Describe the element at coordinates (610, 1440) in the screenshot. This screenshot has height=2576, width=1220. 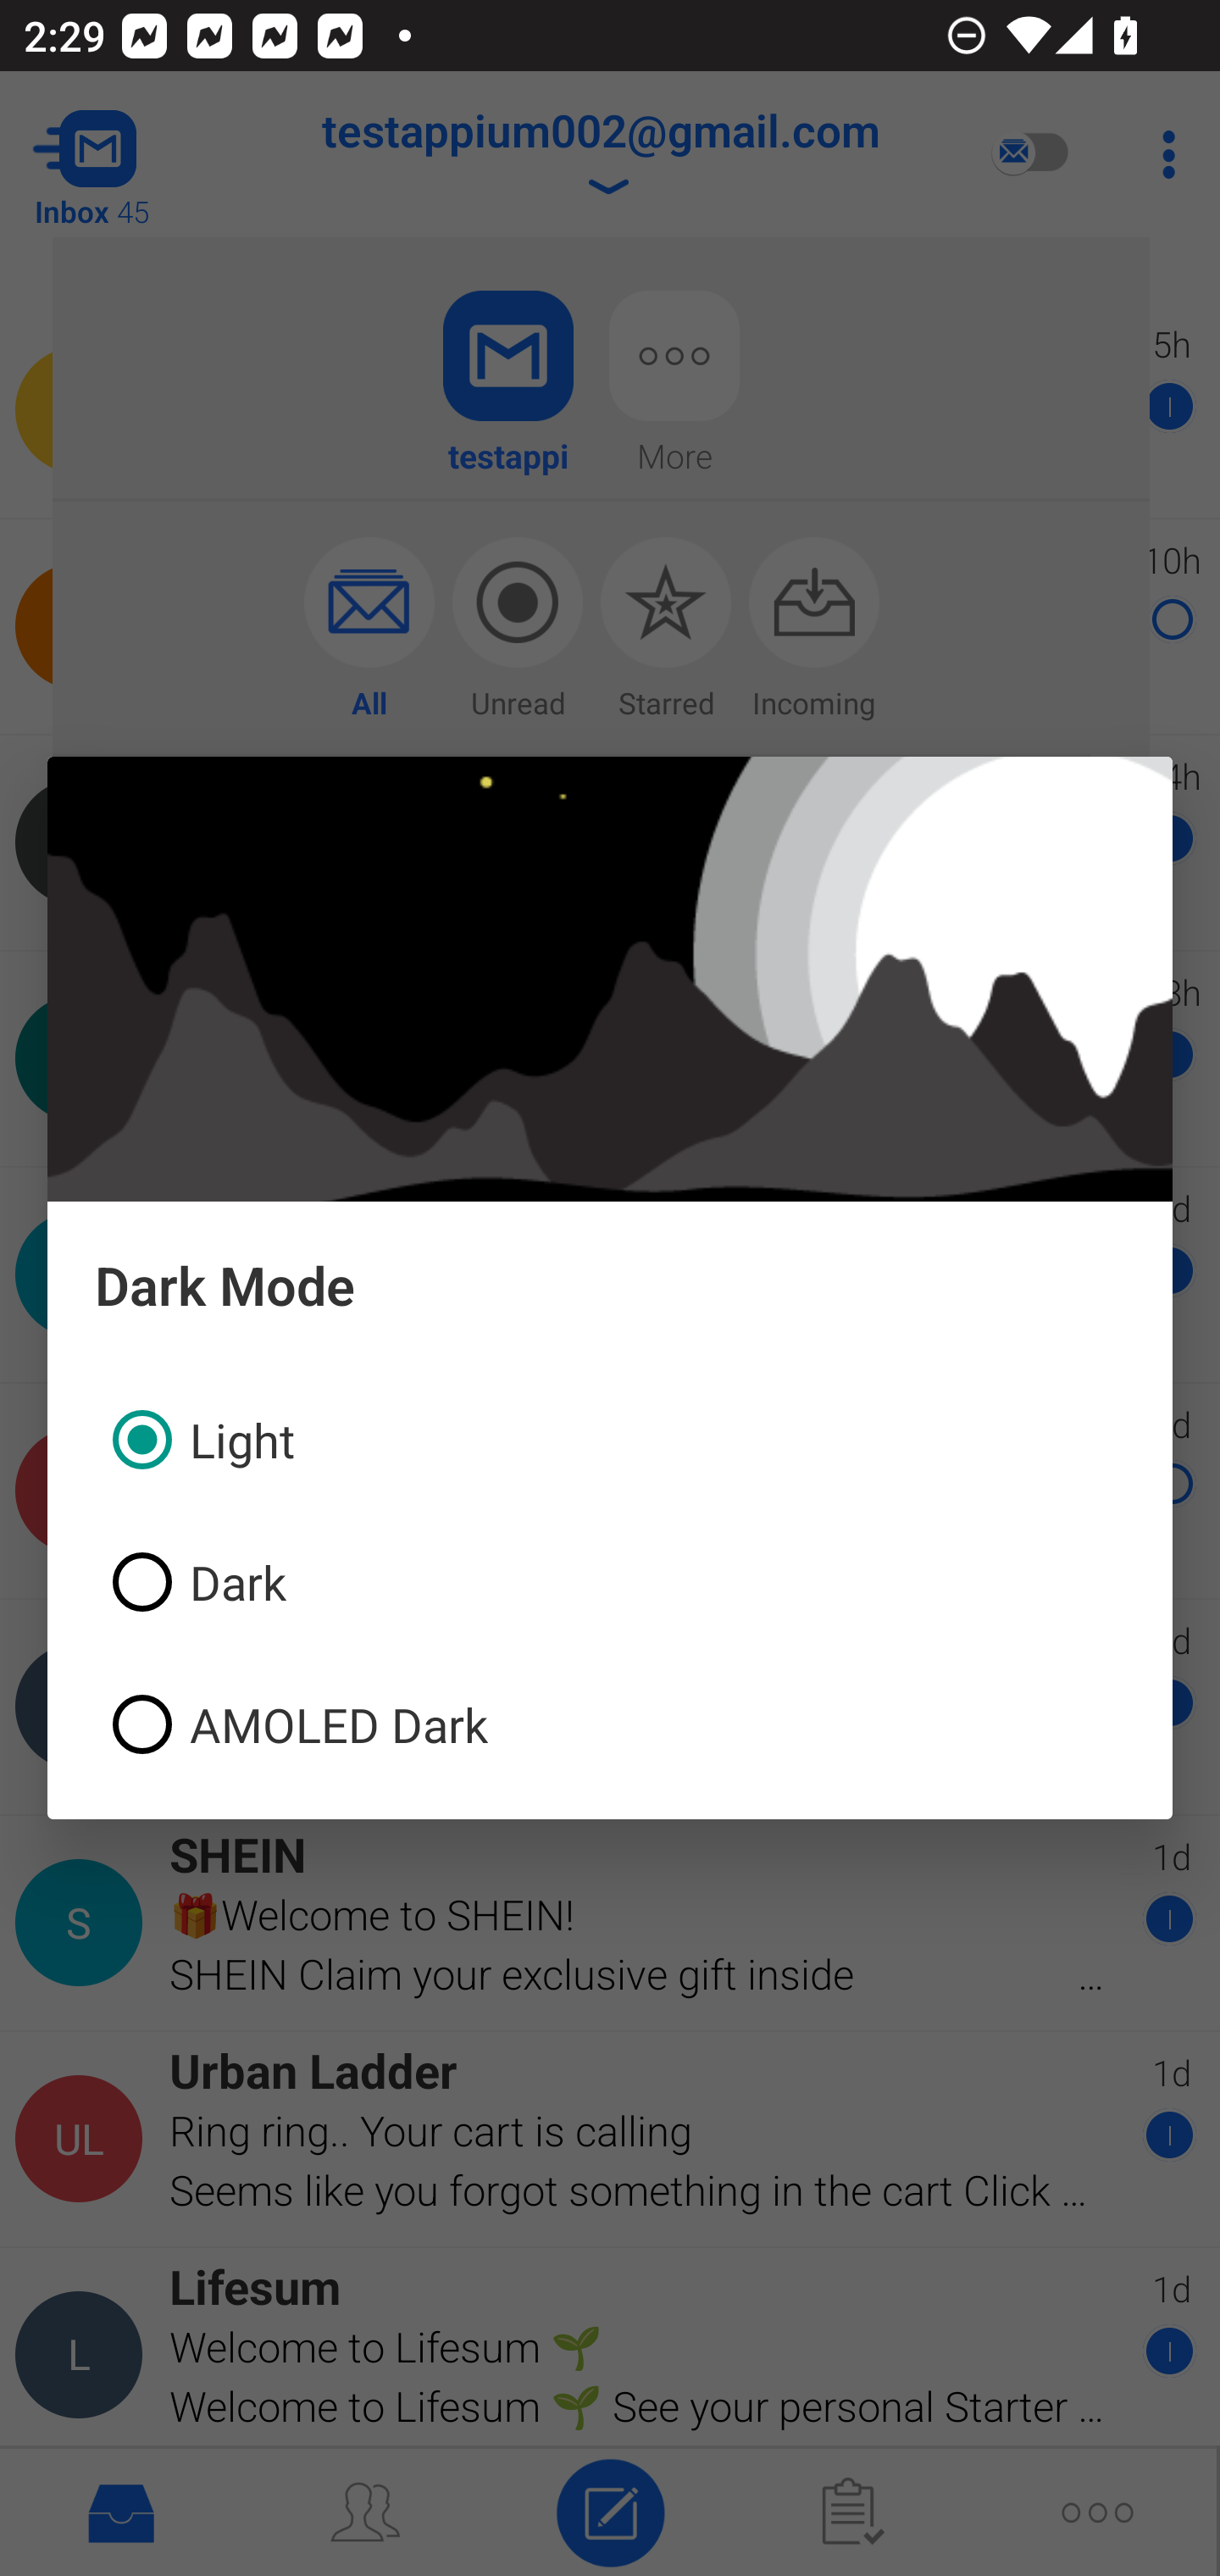
I see `Light` at that location.